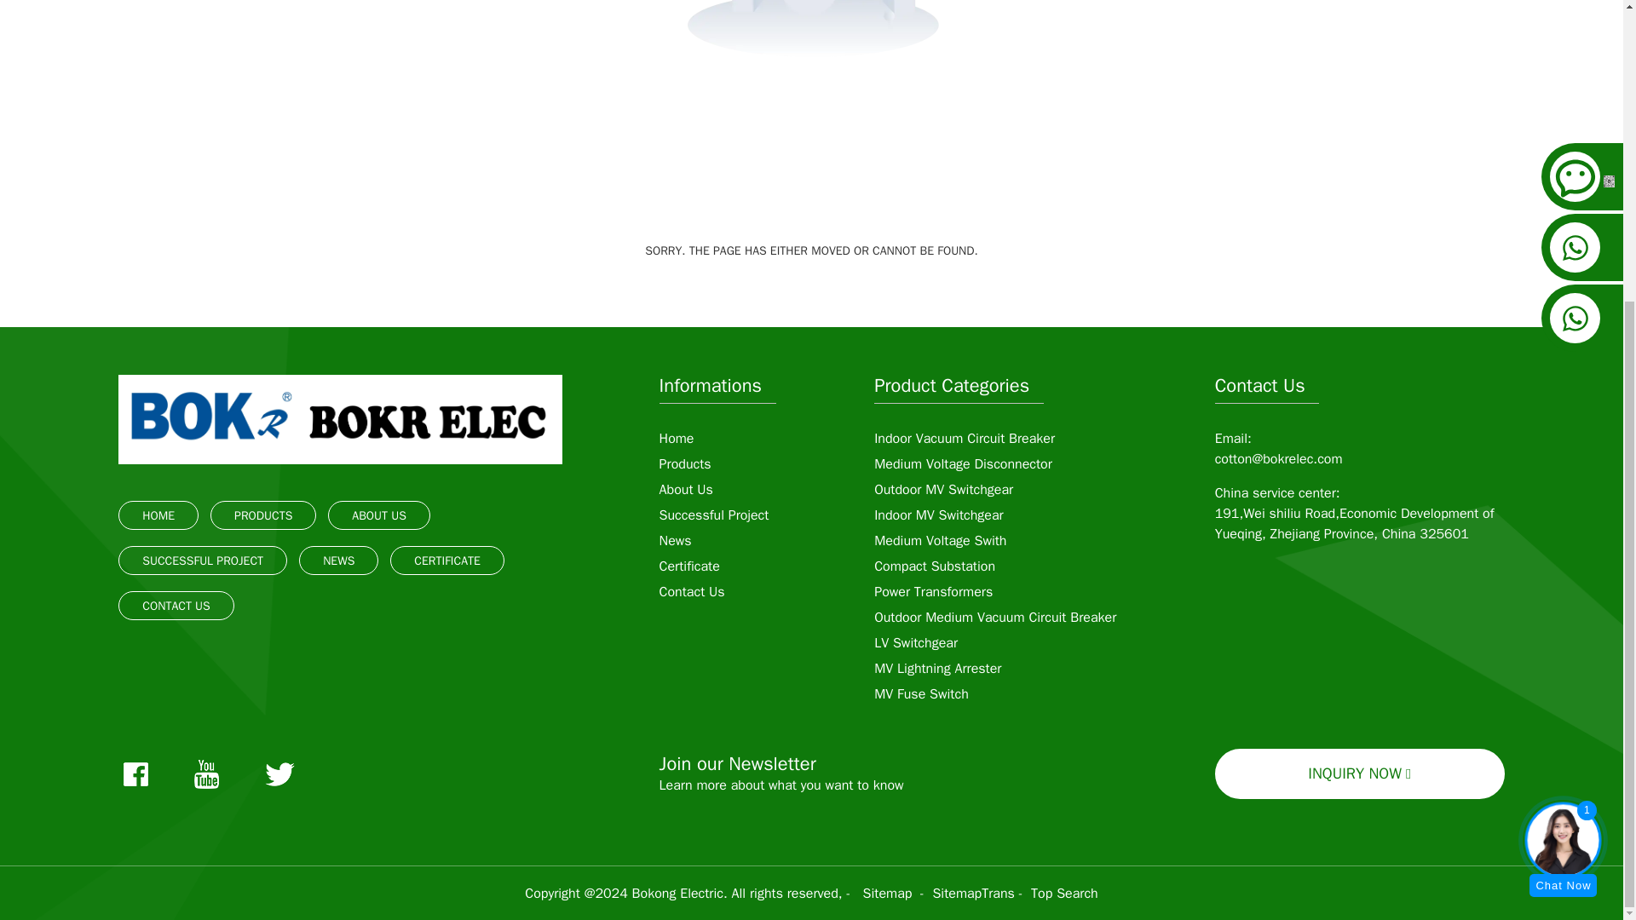  Describe the element at coordinates (446, 561) in the screenshot. I see `CERTIFICATE` at that location.